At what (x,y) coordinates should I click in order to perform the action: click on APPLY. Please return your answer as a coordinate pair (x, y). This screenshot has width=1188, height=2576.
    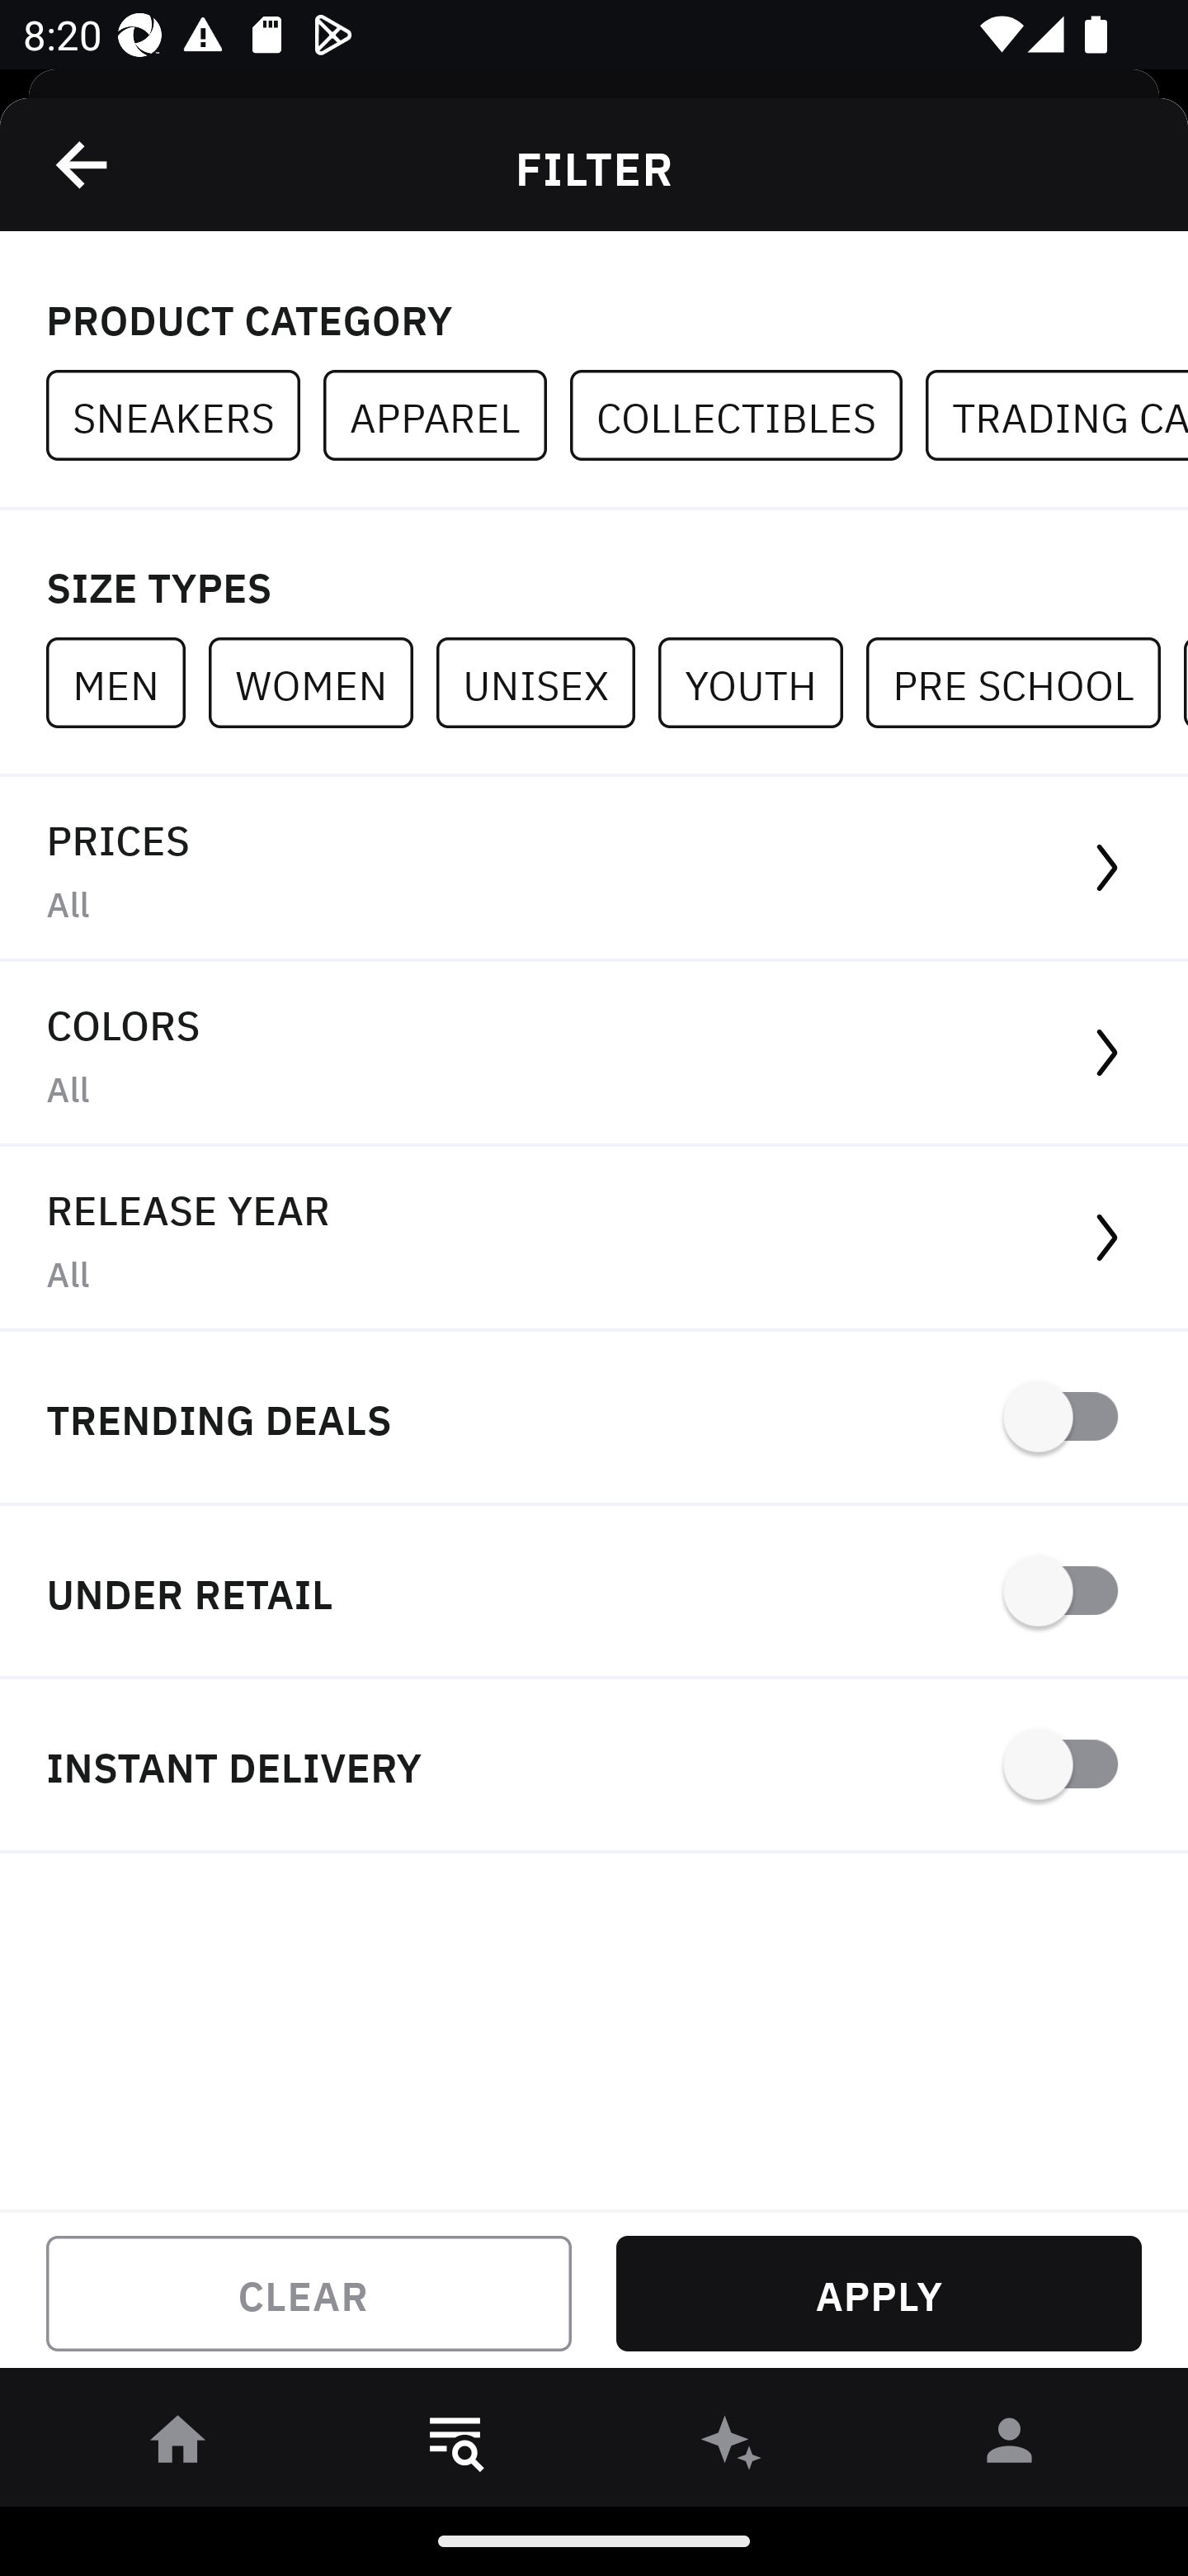
    Looking at the image, I should click on (879, 2294).